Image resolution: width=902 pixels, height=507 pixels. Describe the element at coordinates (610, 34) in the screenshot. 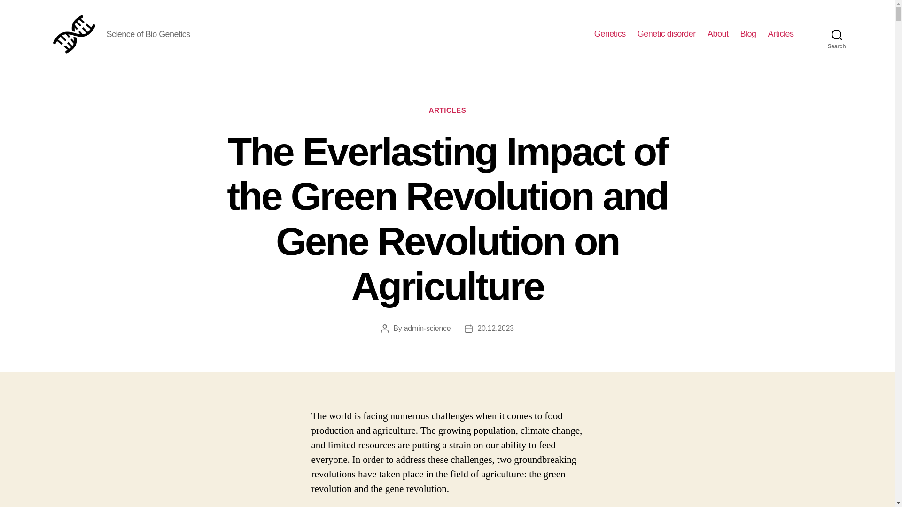

I see `Genetics` at that location.